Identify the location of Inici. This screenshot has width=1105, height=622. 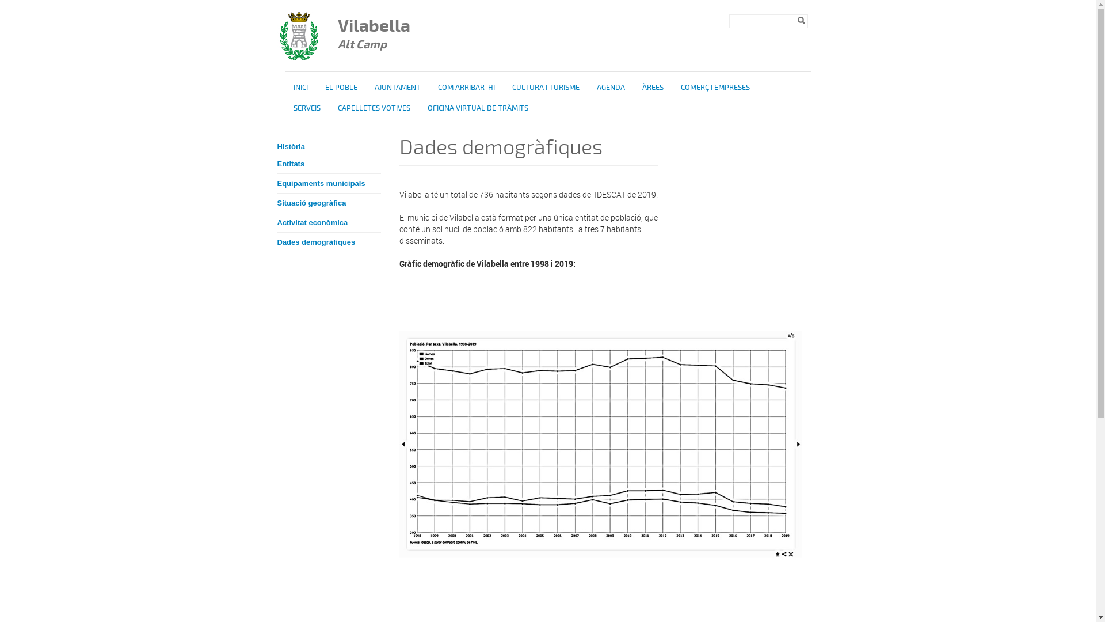
(299, 58).